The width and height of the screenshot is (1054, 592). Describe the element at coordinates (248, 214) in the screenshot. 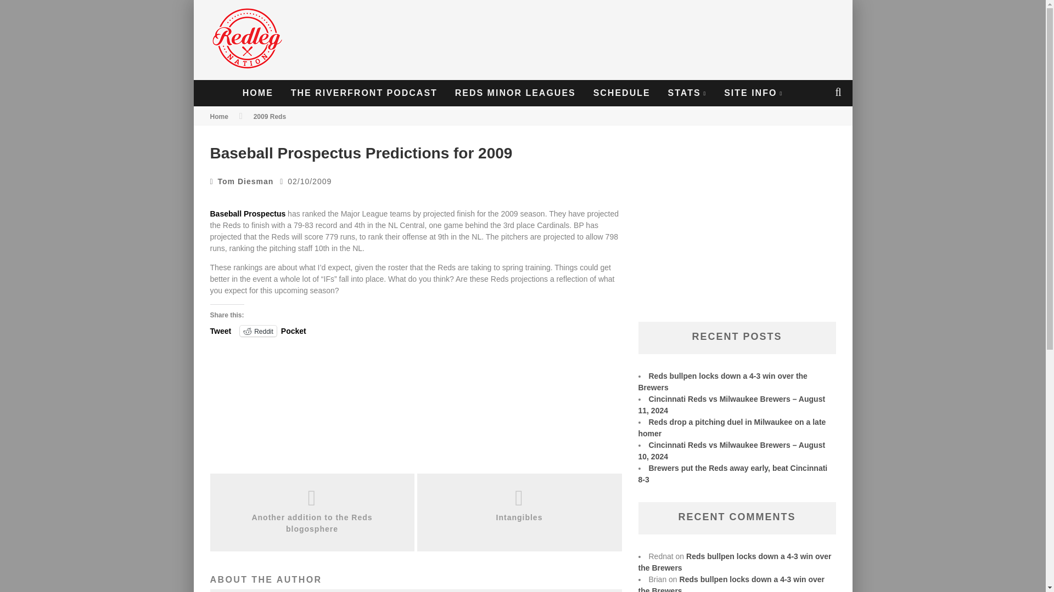

I see `Baseball Prospectus` at that location.